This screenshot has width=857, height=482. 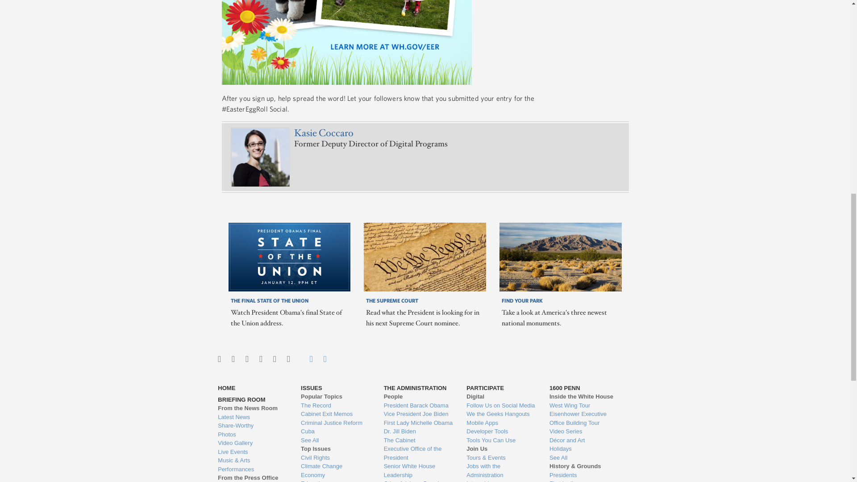 What do you see at coordinates (246, 359) in the screenshot?
I see `Like the Whitehouse on Facebook.` at bounding box center [246, 359].